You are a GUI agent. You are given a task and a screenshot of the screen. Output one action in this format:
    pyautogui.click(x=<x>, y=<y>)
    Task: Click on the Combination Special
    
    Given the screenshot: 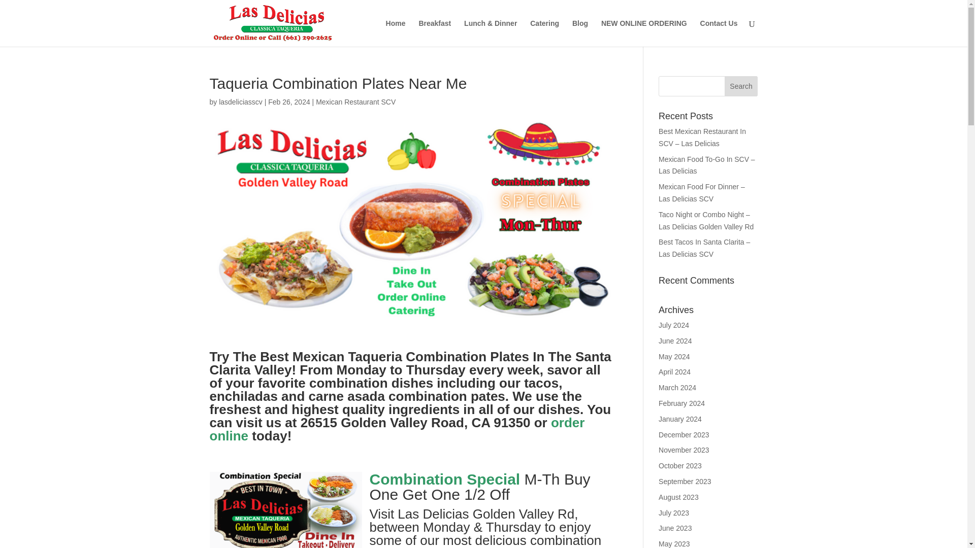 What is the action you would take?
    pyautogui.click(x=445, y=479)
    